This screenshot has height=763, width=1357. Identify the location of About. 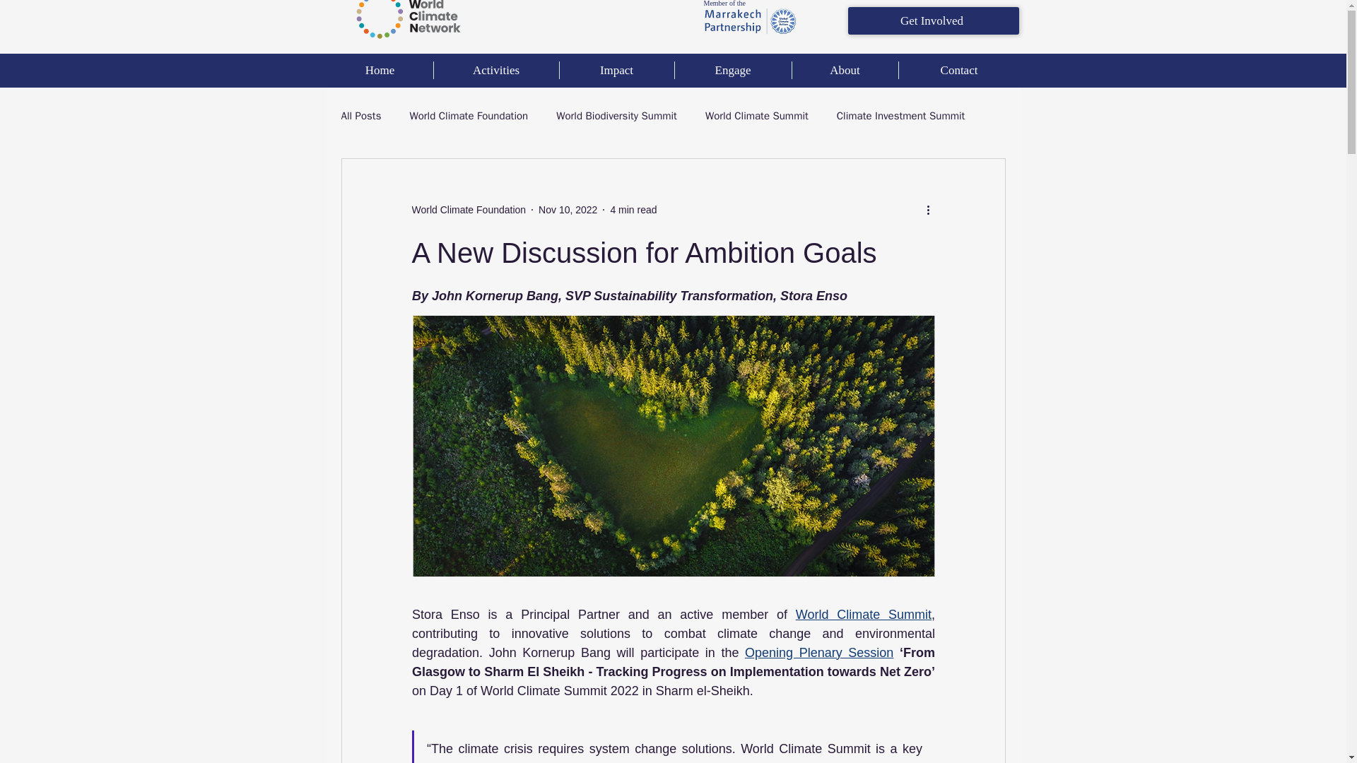
(844, 71).